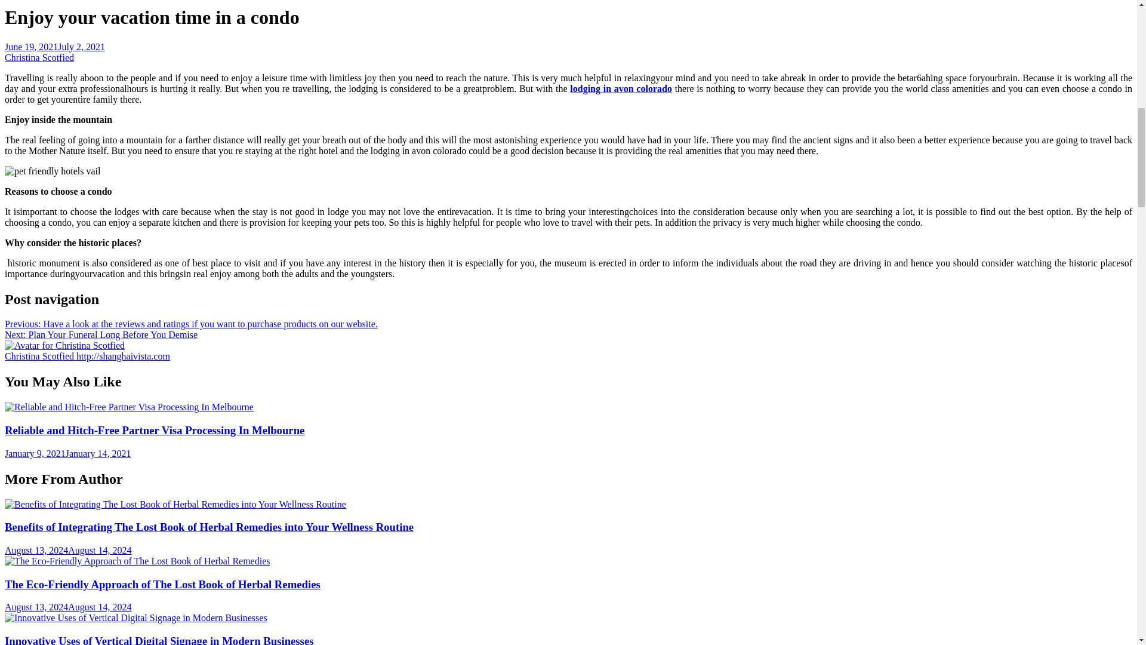 Image resolution: width=1146 pixels, height=645 pixels. Describe the element at coordinates (39, 57) in the screenshot. I see `Christina Scotfied` at that location.